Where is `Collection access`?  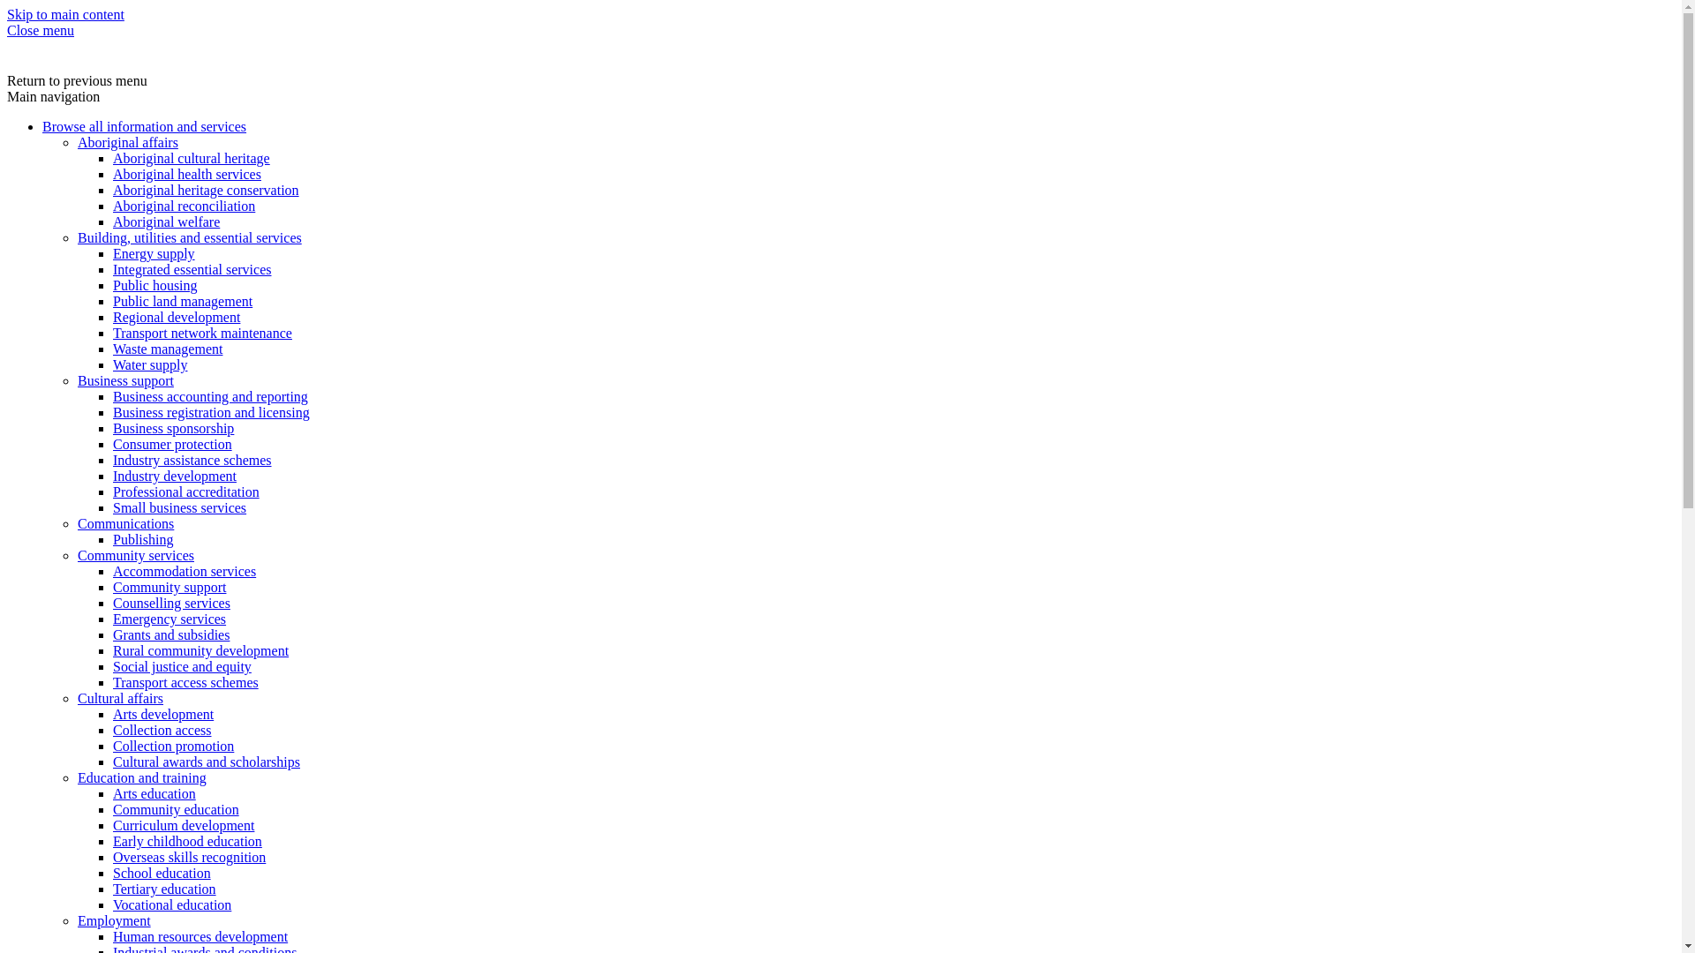 Collection access is located at coordinates (162, 731).